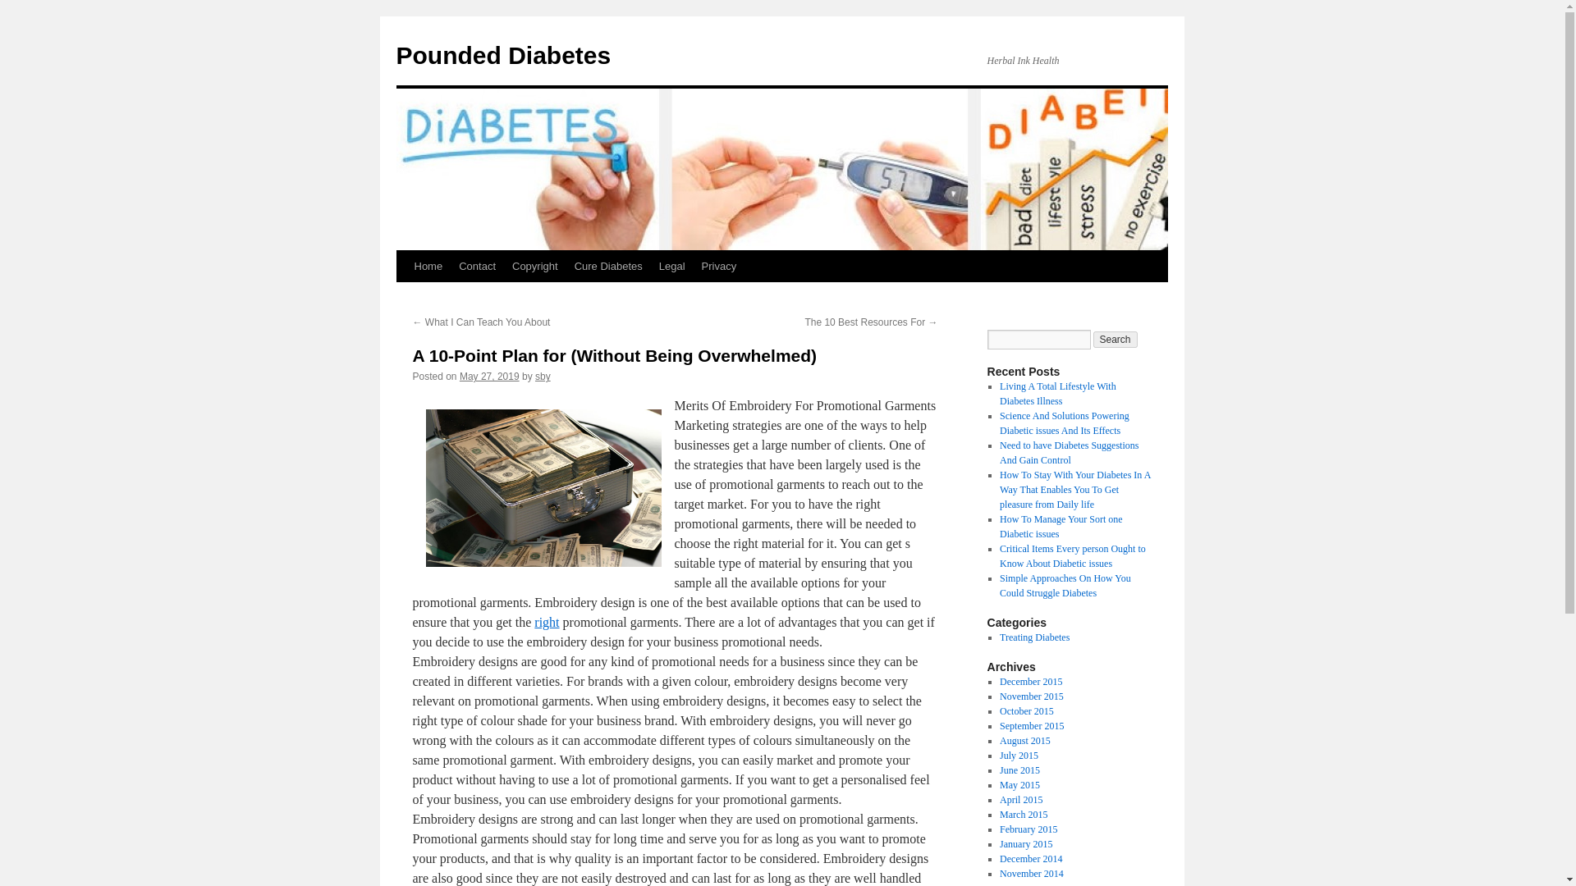  Describe the element at coordinates (1069, 453) in the screenshot. I see `Need to have Diabetes Suggestions And Gain Control` at that location.